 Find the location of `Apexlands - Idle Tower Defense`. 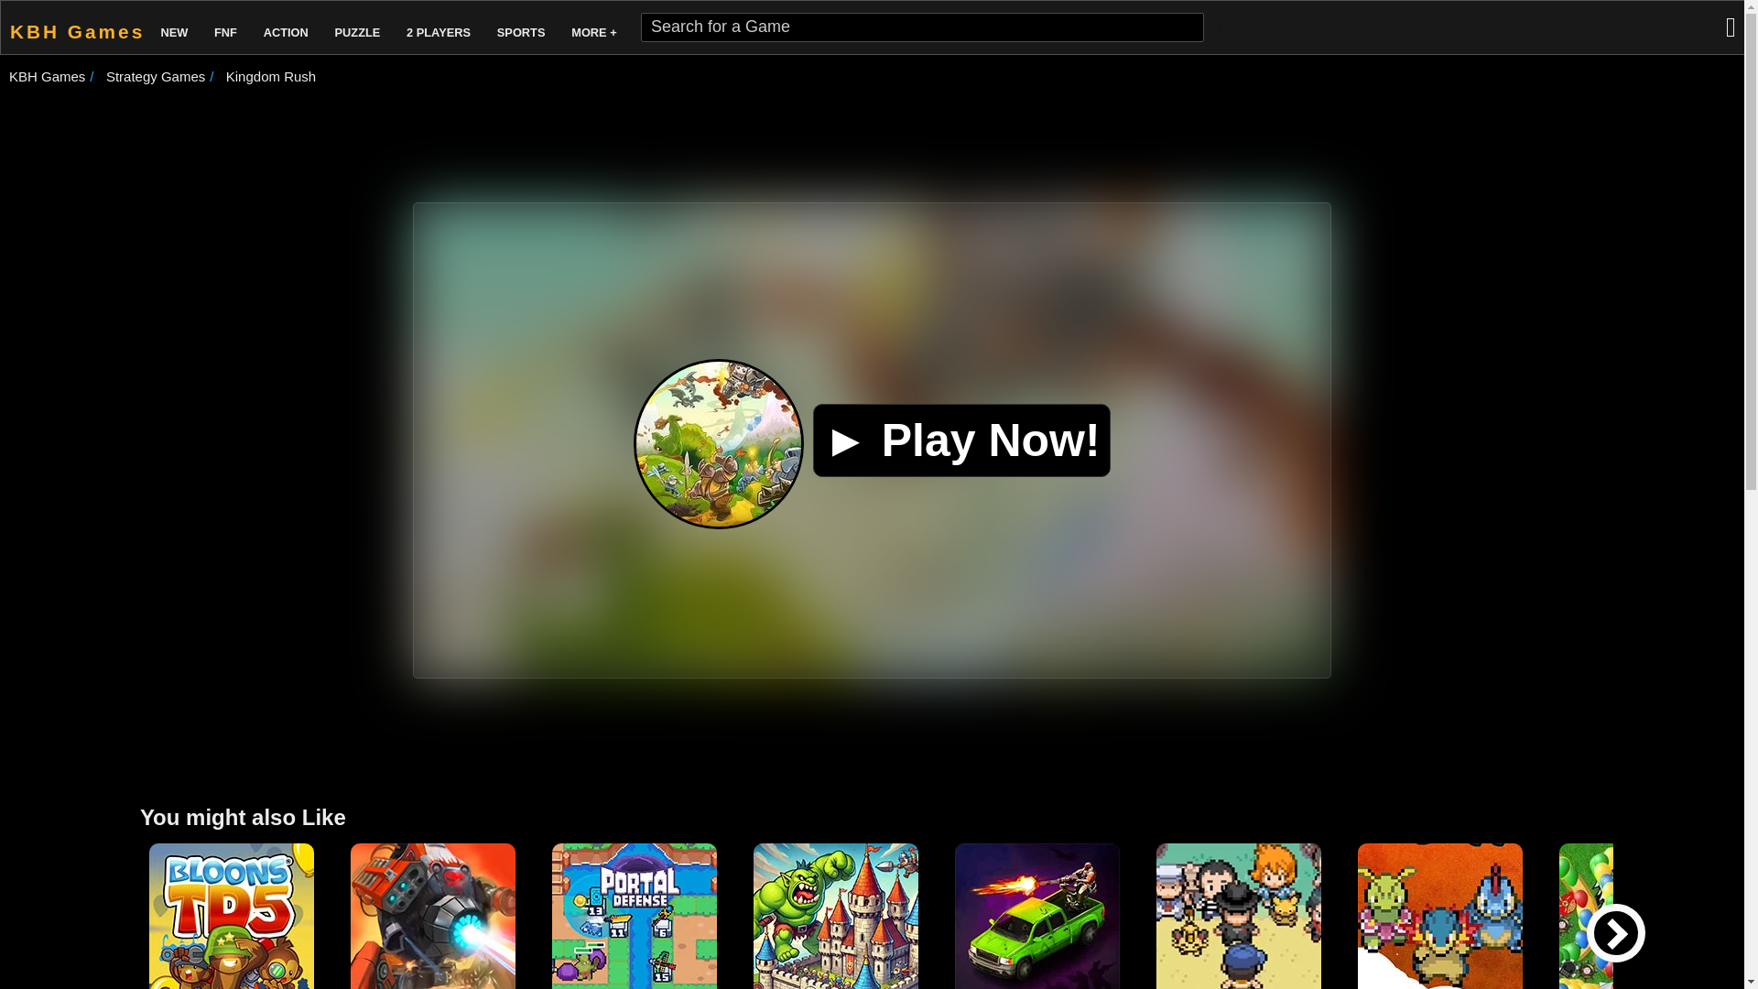

Apexlands - Idle Tower Defense is located at coordinates (835, 916).